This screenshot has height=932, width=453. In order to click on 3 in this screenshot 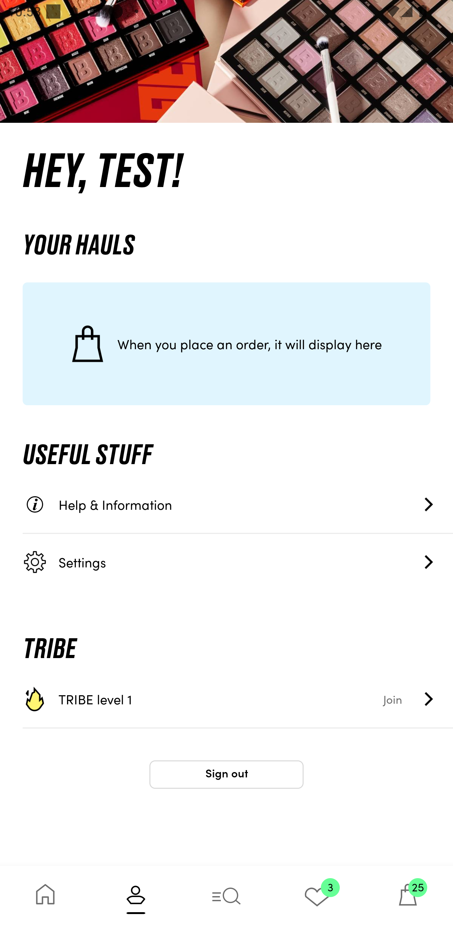, I will do `click(317, 899)`.